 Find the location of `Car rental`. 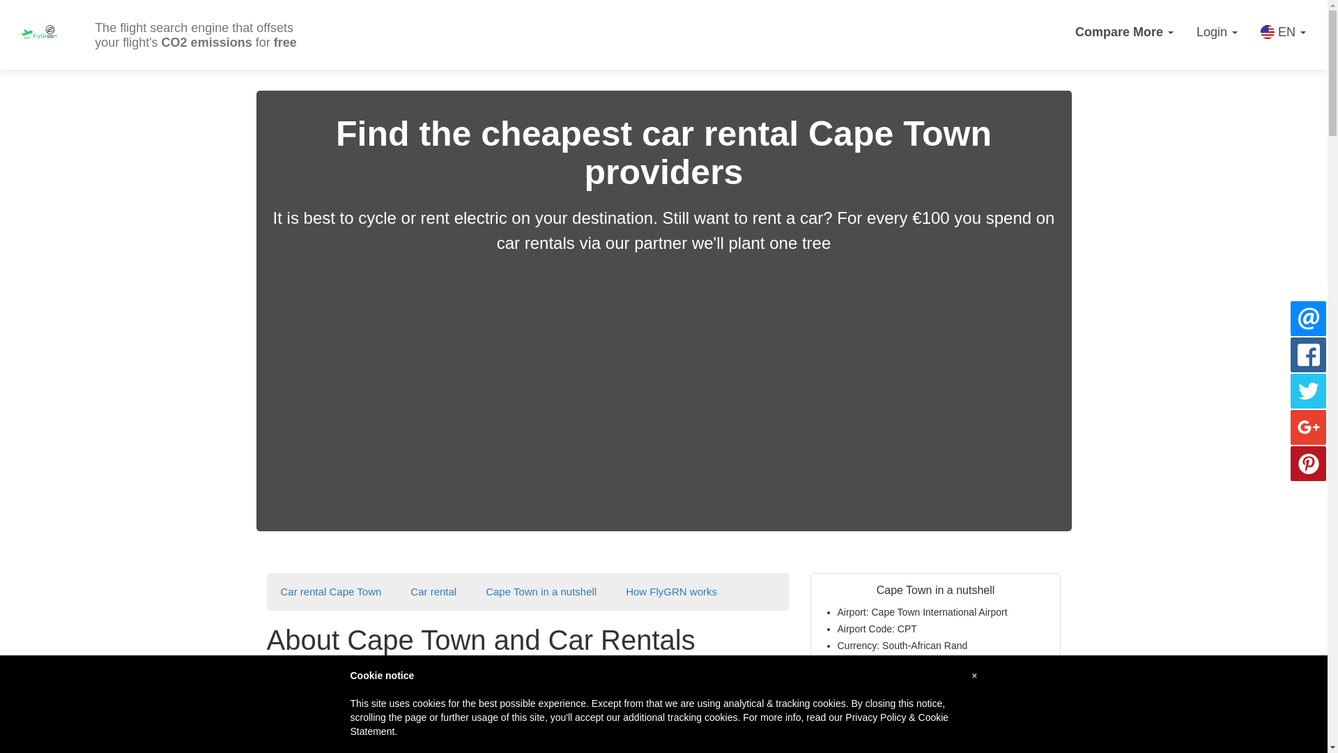

Car rental is located at coordinates (1309, 390).